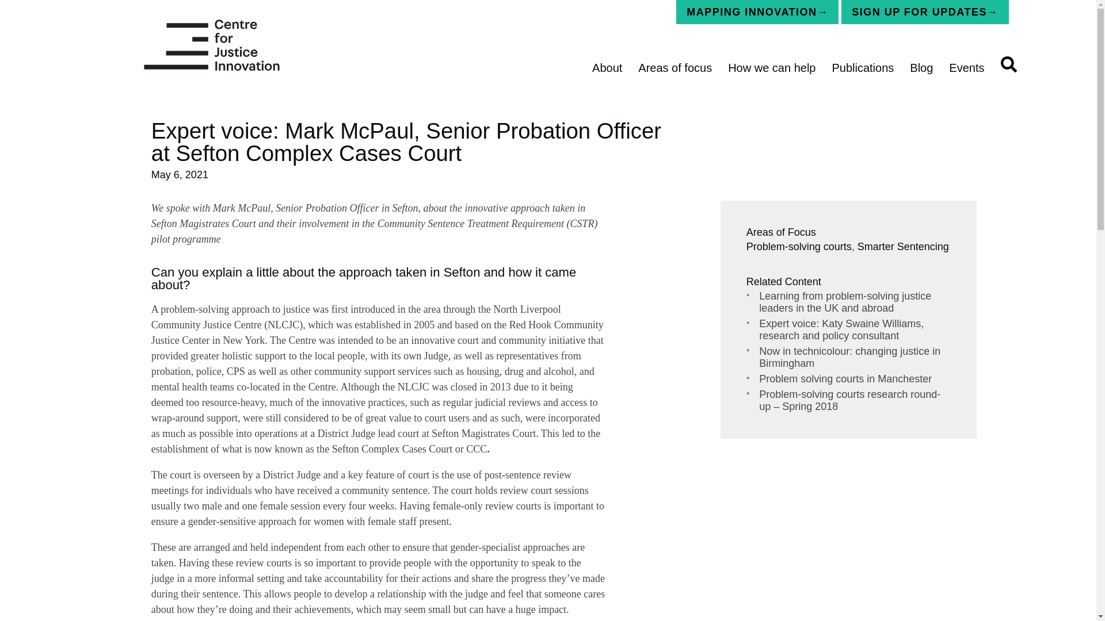  I want to click on Areas of focus, so click(675, 74).